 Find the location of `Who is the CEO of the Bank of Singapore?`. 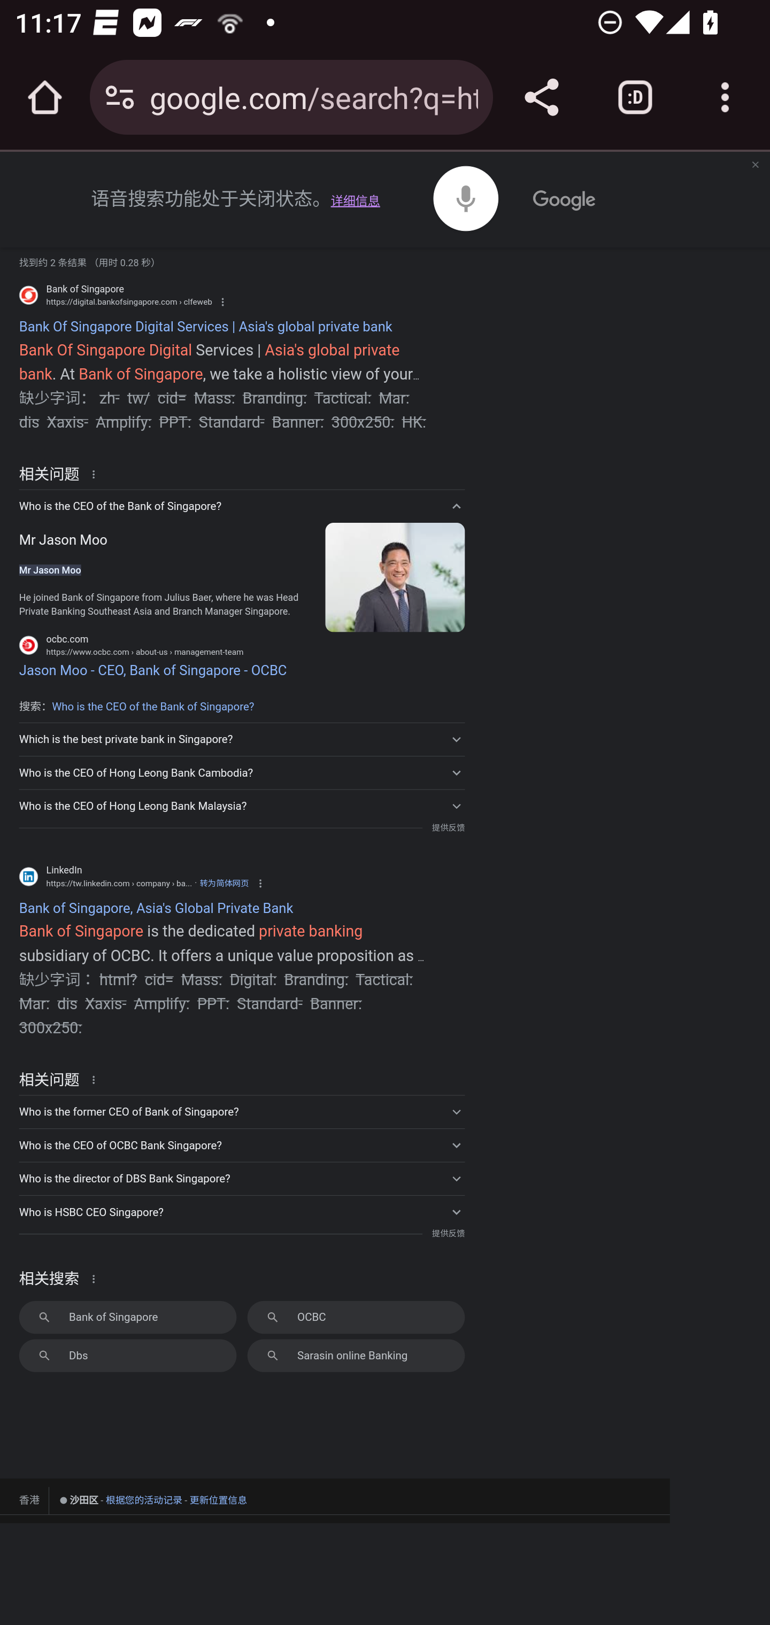

Who is the CEO of the Bank of Singapore? is located at coordinates (241, 506).